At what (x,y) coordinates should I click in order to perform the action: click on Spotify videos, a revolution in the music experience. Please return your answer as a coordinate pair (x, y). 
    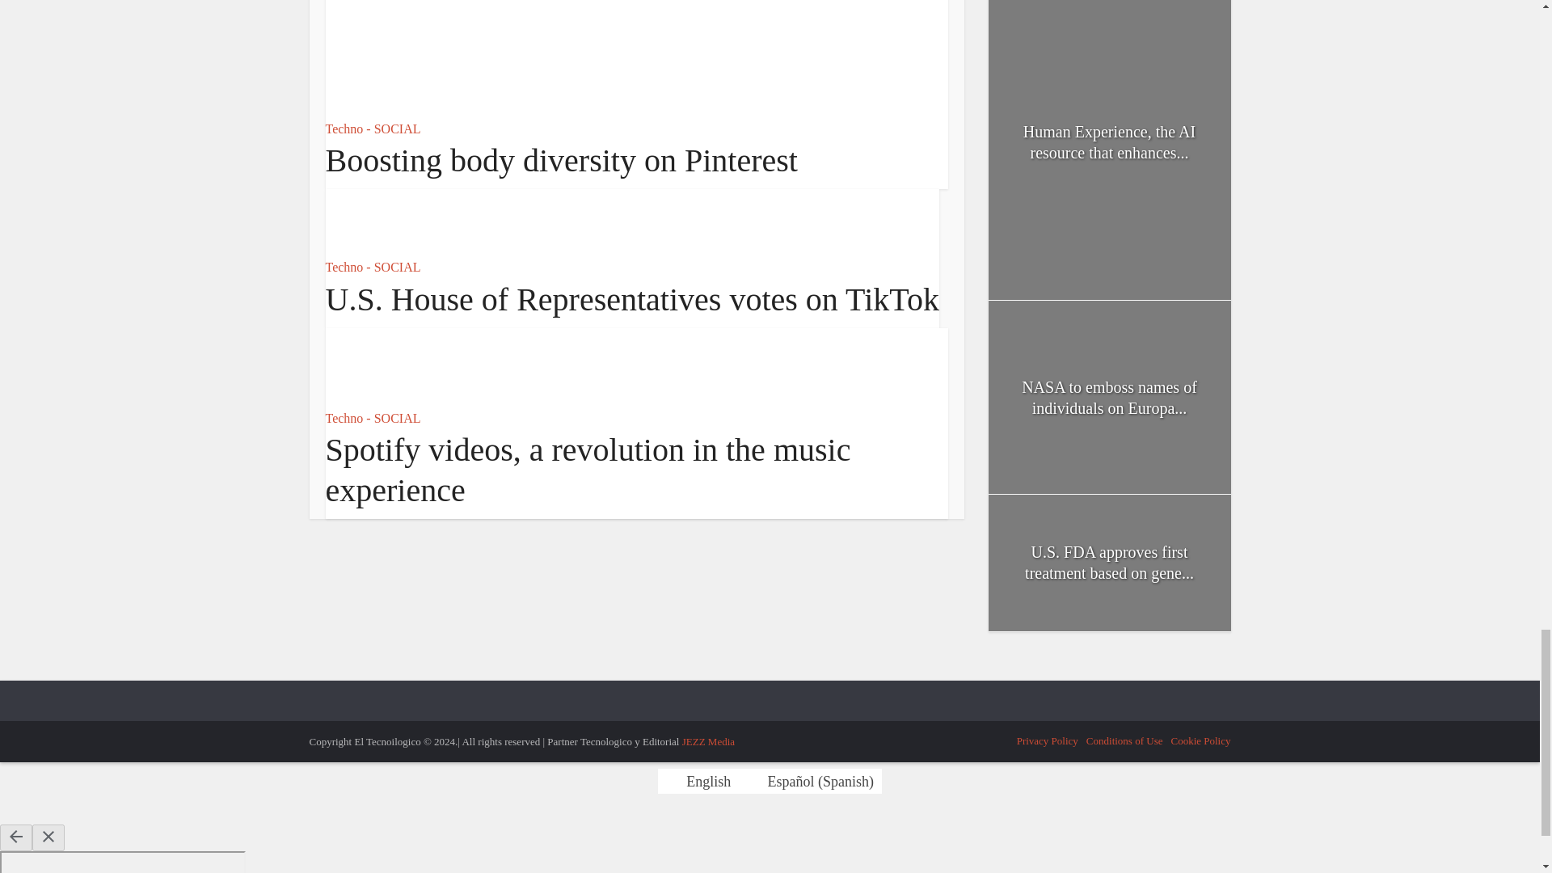
    Looking at the image, I should click on (587, 469).